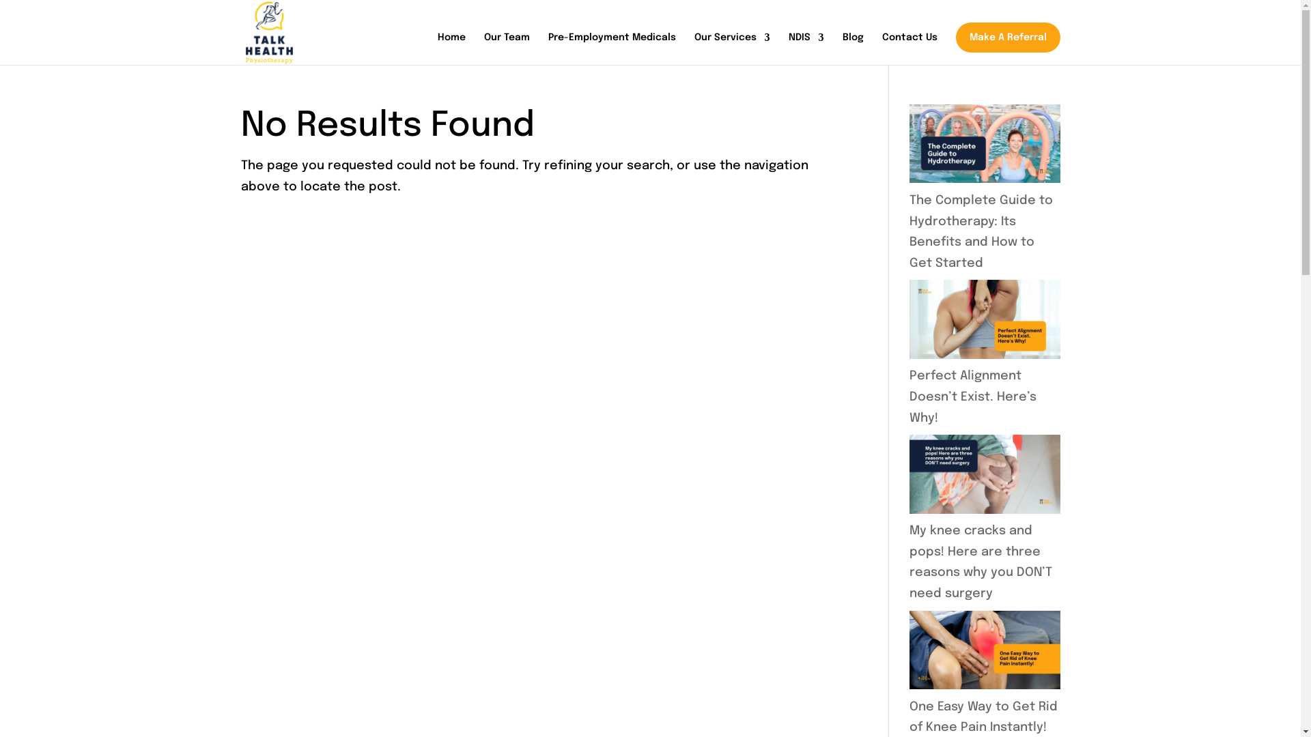 Image resolution: width=1311 pixels, height=737 pixels. I want to click on Make A Referral, so click(1008, 38).